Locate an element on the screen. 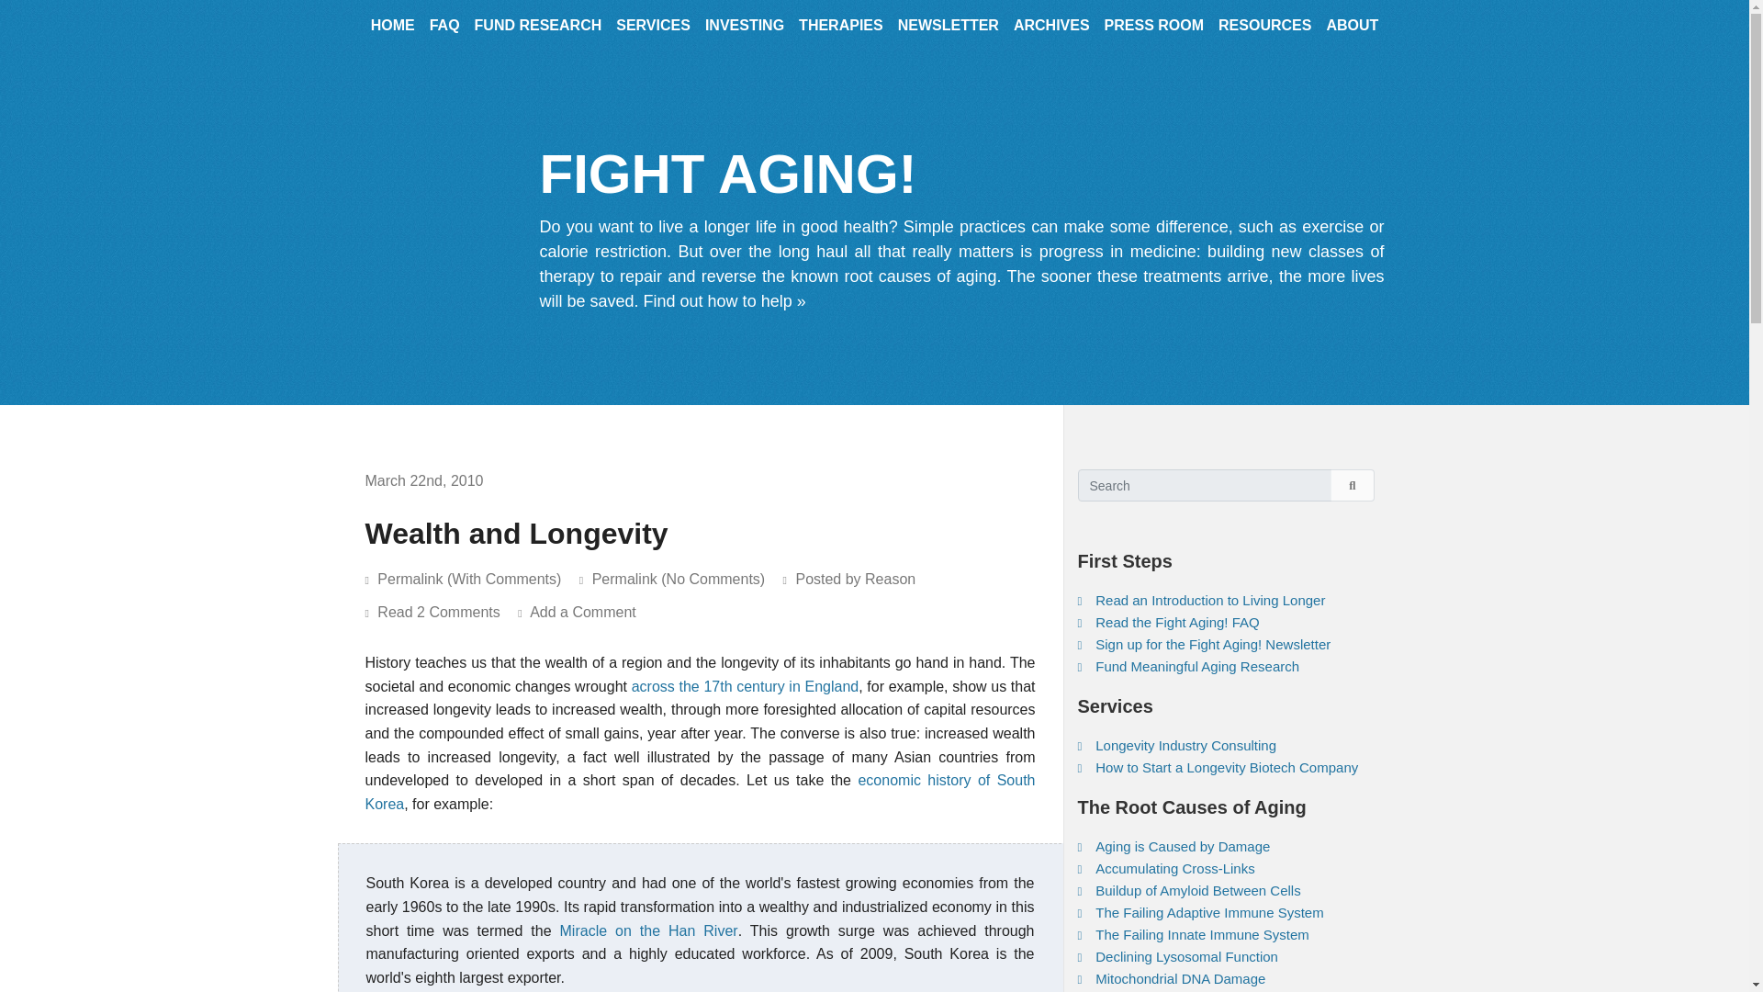 The height and width of the screenshot is (992, 1763). RESOURCES is located at coordinates (1265, 31).